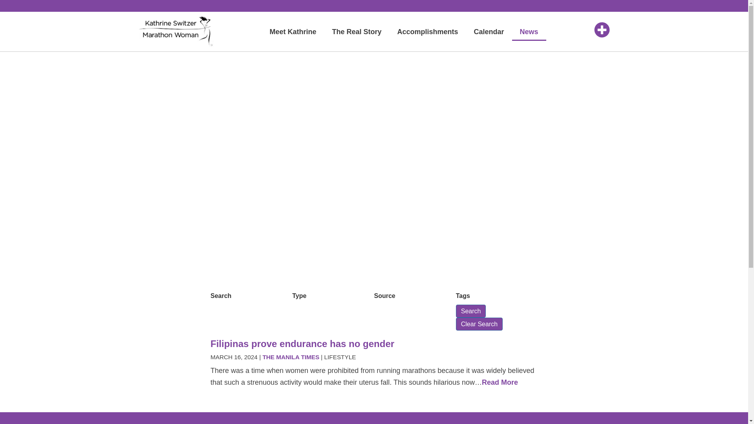 The width and height of the screenshot is (754, 424). What do you see at coordinates (489, 31) in the screenshot?
I see `Calendar` at bounding box center [489, 31].